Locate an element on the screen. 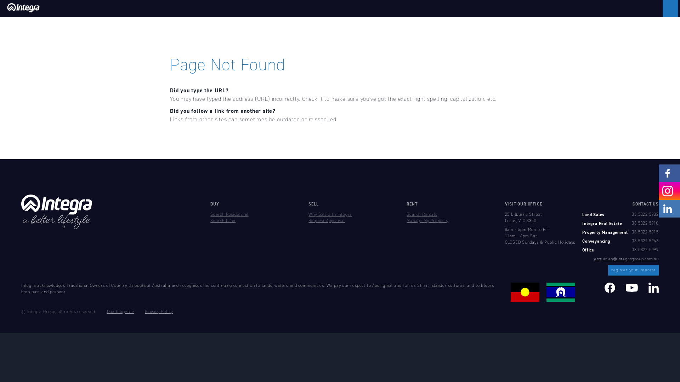 This screenshot has height=382, width=680. 03 5322 5999 is located at coordinates (645, 250).